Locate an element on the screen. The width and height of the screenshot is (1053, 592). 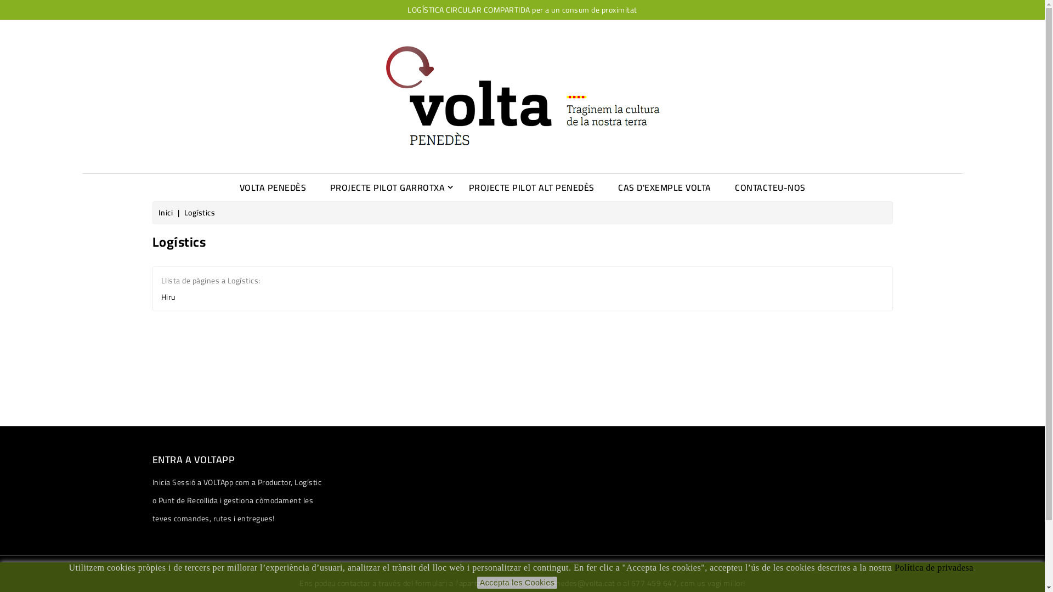
Inici is located at coordinates (166, 213).